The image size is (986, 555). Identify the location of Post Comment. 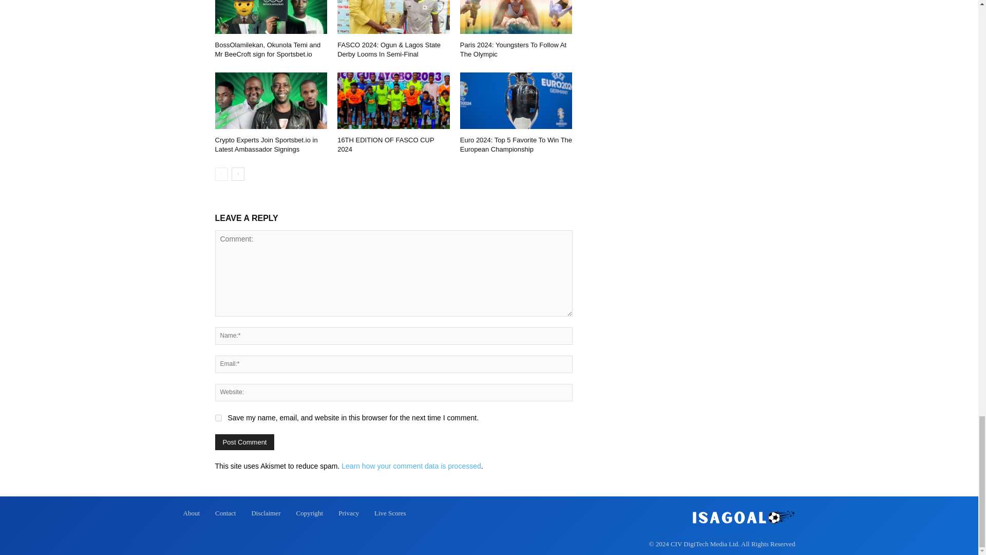
(244, 442).